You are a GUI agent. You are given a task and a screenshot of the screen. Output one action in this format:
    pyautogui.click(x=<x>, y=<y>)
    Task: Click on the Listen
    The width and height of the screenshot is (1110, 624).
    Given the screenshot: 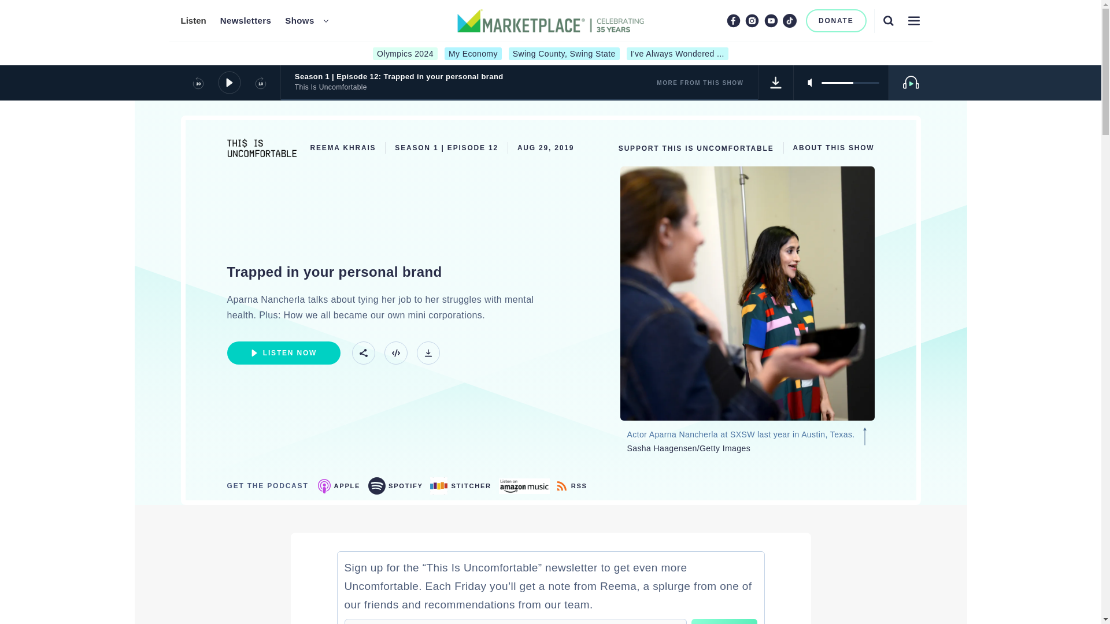 What is the action you would take?
    pyautogui.click(x=193, y=21)
    